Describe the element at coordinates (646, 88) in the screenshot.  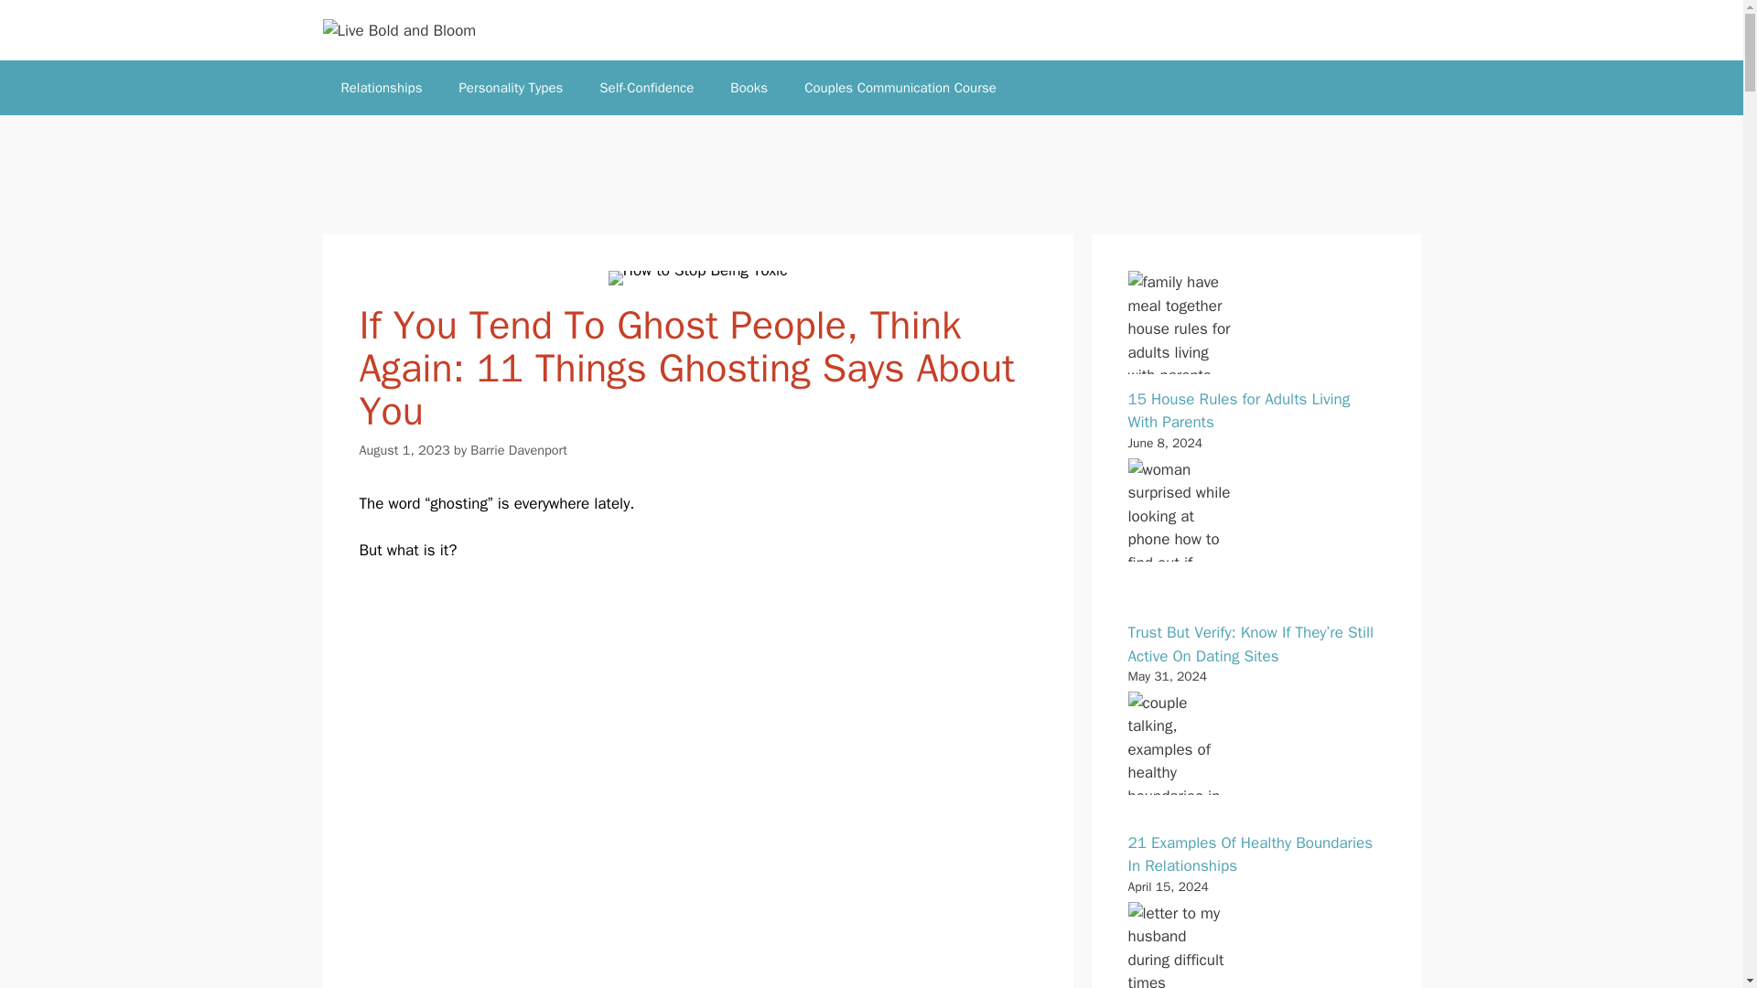
I see `Self-Confidence` at that location.